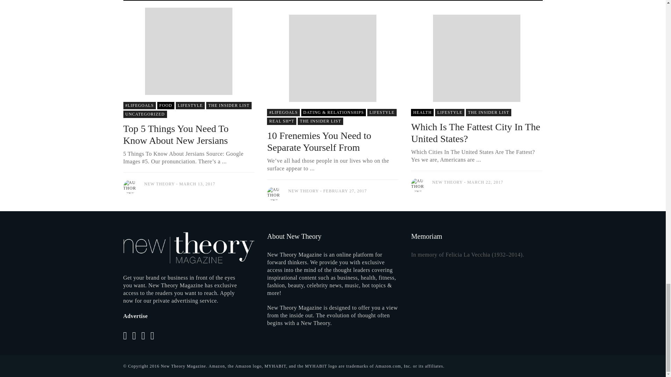 This screenshot has height=377, width=671. I want to click on View all posts in 143, so click(139, 105).